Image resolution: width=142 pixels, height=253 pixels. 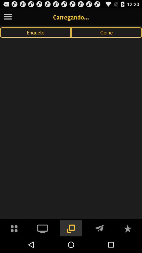 What do you see at coordinates (106, 32) in the screenshot?
I see `launch the item next to the enquete` at bounding box center [106, 32].